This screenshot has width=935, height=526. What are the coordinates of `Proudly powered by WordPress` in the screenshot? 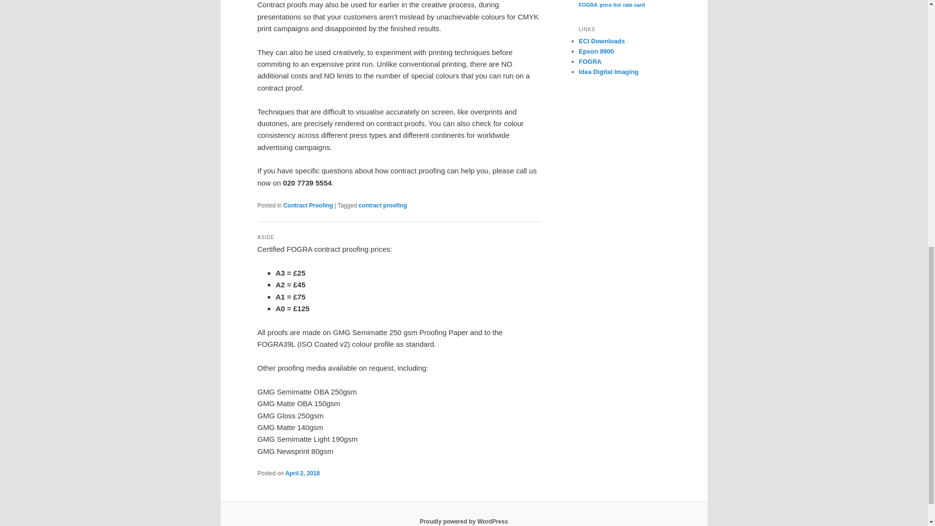 It's located at (464, 521).